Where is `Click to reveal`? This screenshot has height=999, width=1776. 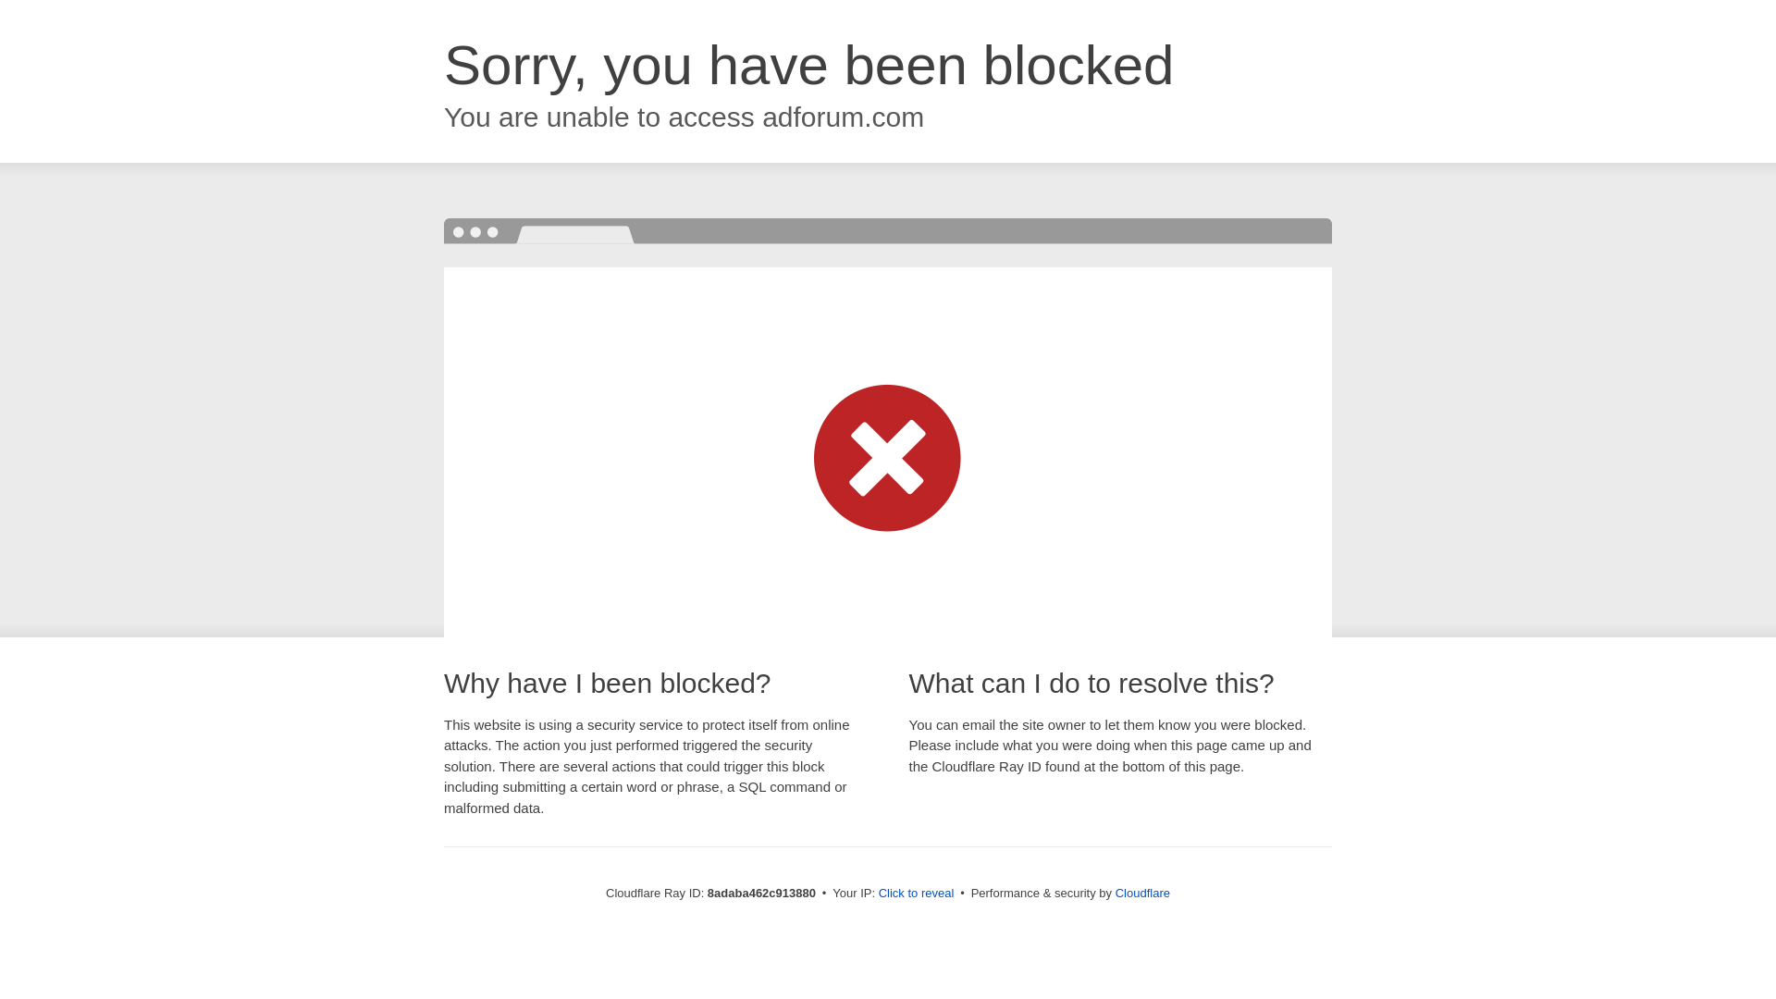
Click to reveal is located at coordinates (917, 894).